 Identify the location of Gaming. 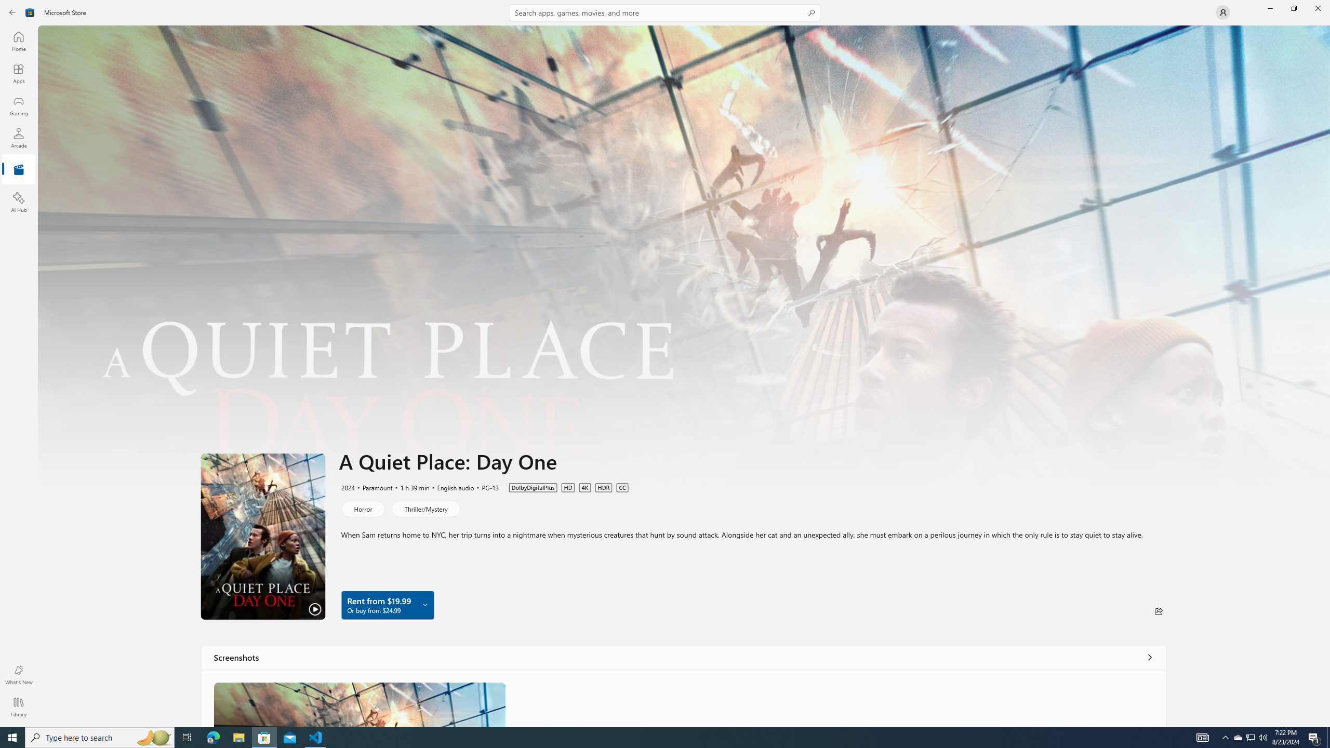
(19, 105).